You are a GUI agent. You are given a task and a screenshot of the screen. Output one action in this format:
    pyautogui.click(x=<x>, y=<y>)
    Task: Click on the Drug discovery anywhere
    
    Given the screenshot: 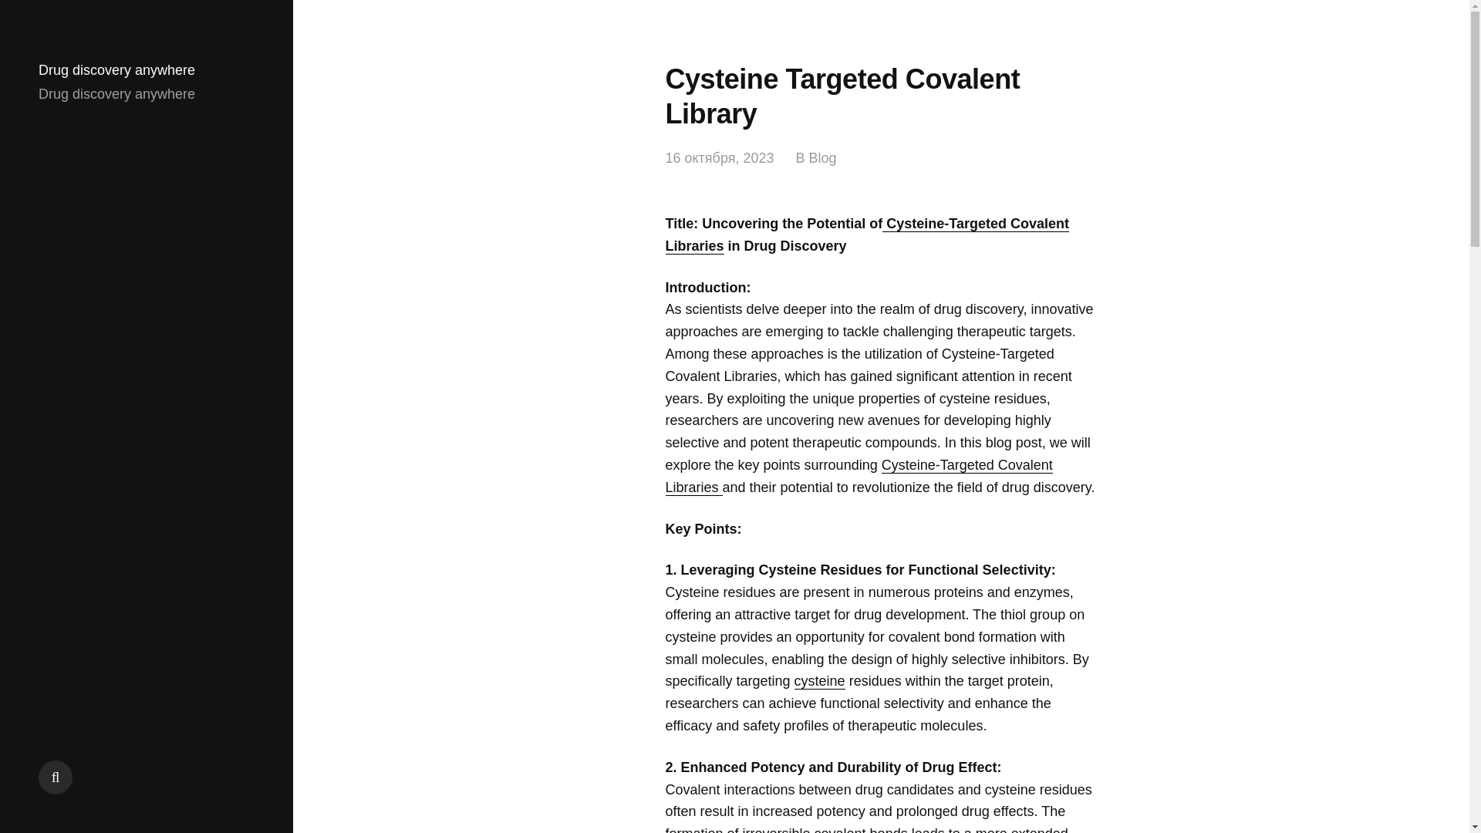 What is the action you would take?
    pyautogui.click(x=116, y=70)
    